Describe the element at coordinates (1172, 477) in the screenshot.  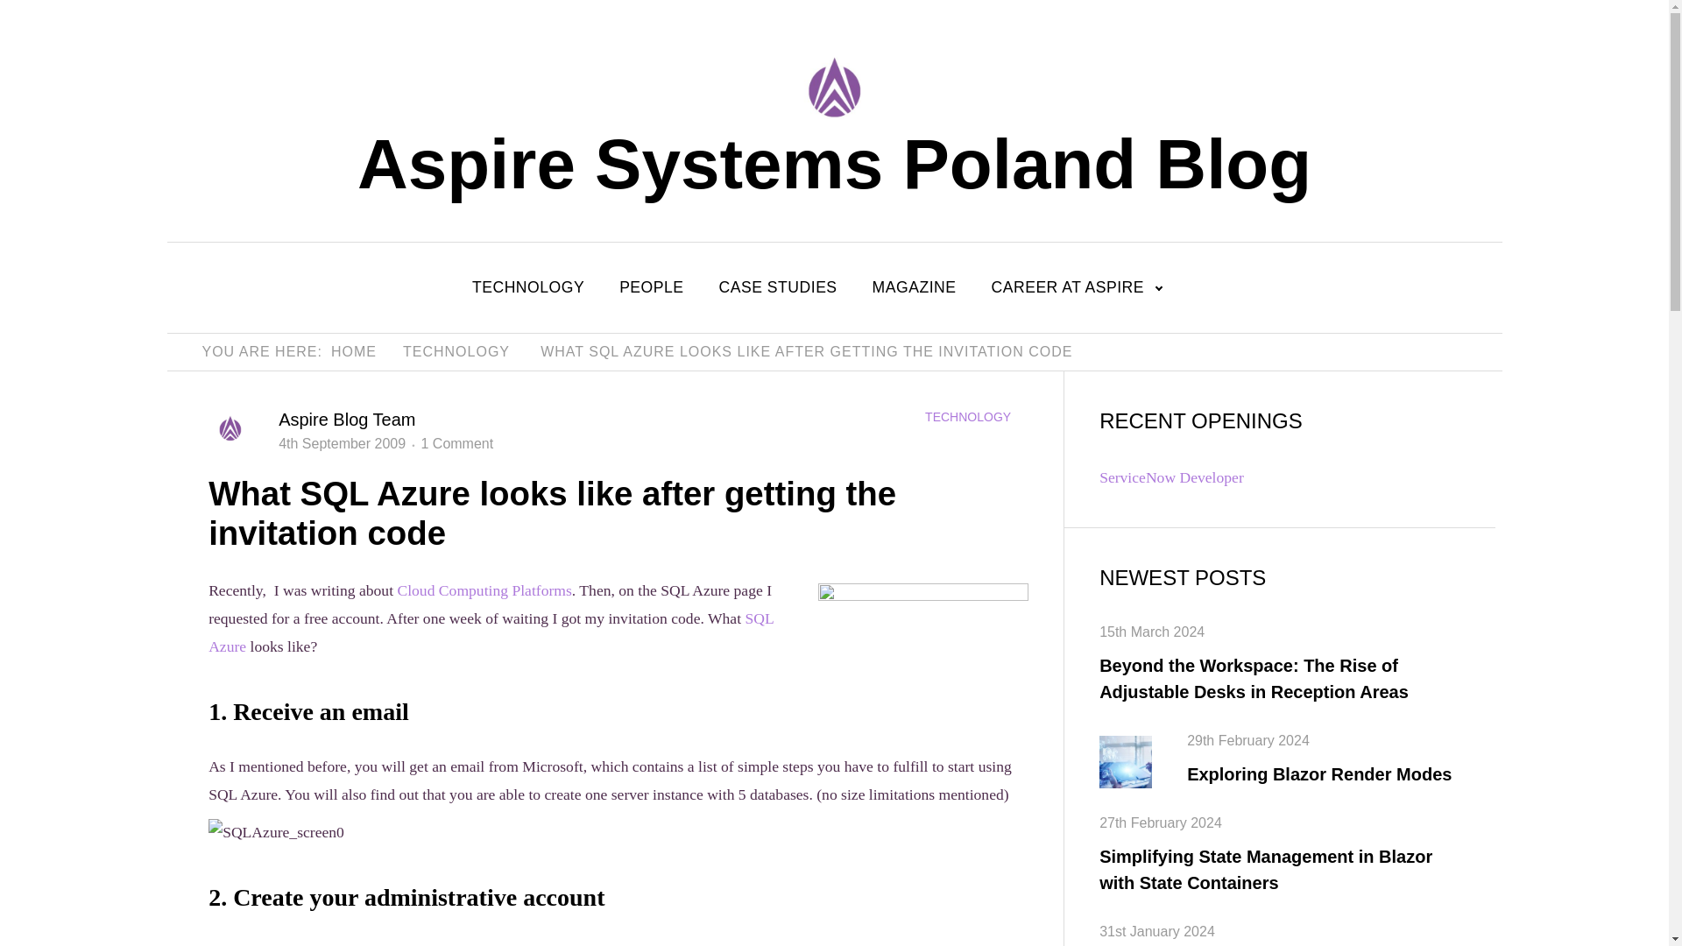
I see `ServiceNow Developer` at that location.